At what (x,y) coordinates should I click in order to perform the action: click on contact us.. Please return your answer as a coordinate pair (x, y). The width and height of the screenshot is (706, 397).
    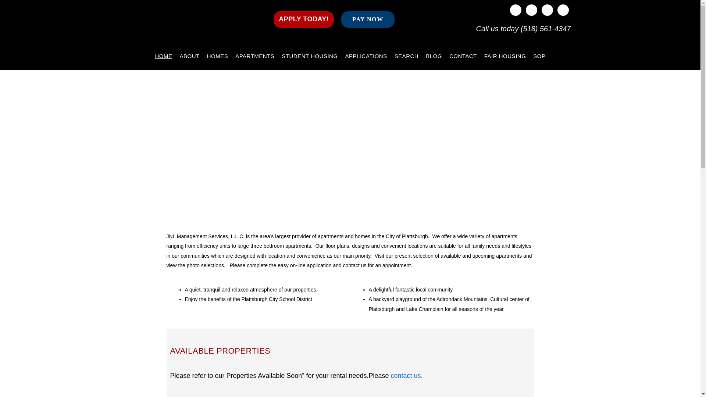
    Looking at the image, I should click on (407, 376).